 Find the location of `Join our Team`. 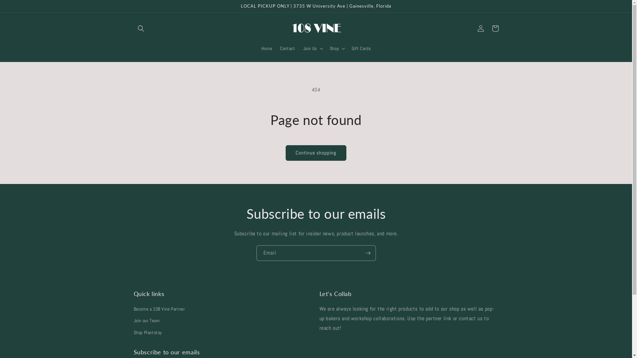

Join our Team is located at coordinates (147, 321).